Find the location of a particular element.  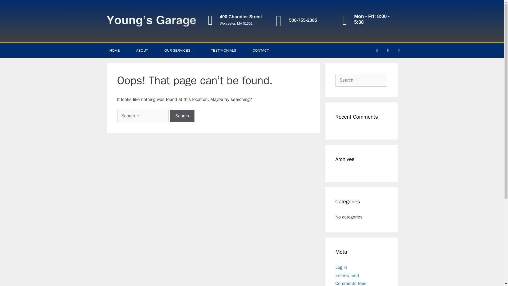

Search for: is located at coordinates (142, 116).